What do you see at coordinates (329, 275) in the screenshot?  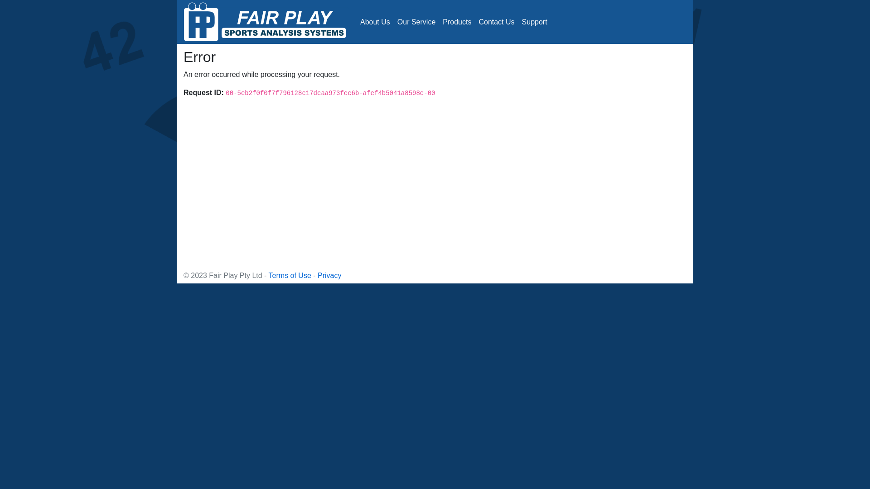 I see `Privacy` at bounding box center [329, 275].